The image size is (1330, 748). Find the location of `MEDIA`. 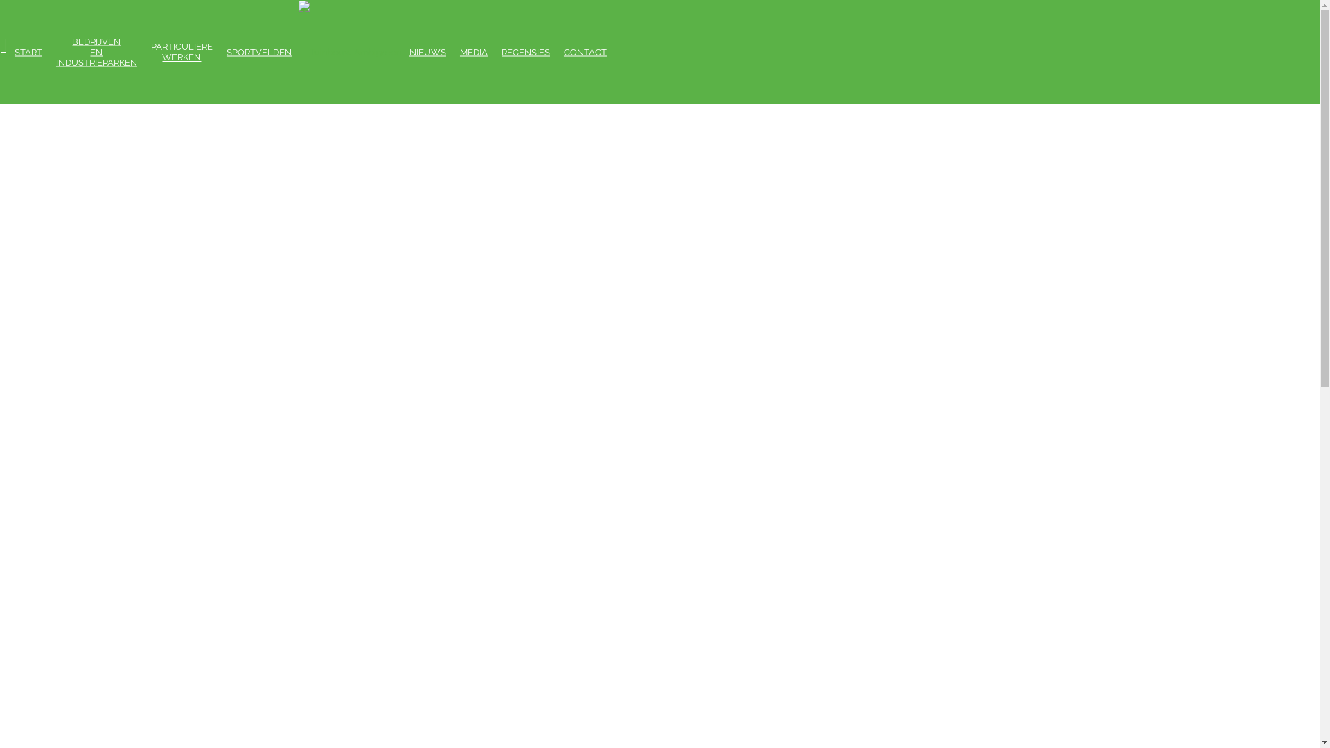

MEDIA is located at coordinates (474, 53).